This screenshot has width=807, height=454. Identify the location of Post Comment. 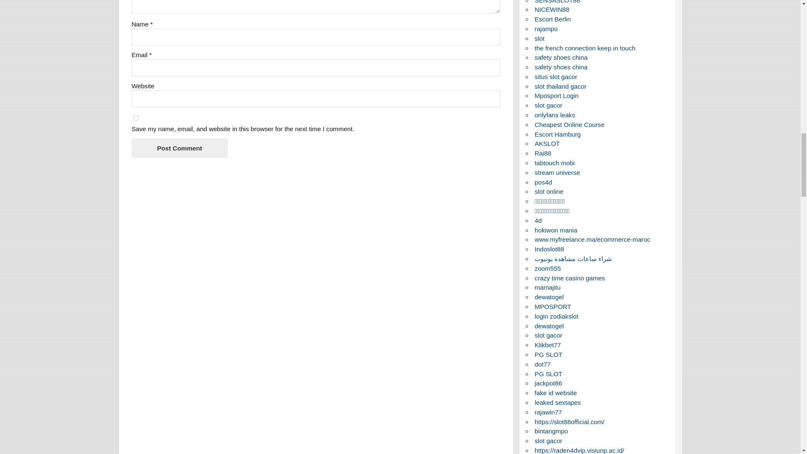
(179, 148).